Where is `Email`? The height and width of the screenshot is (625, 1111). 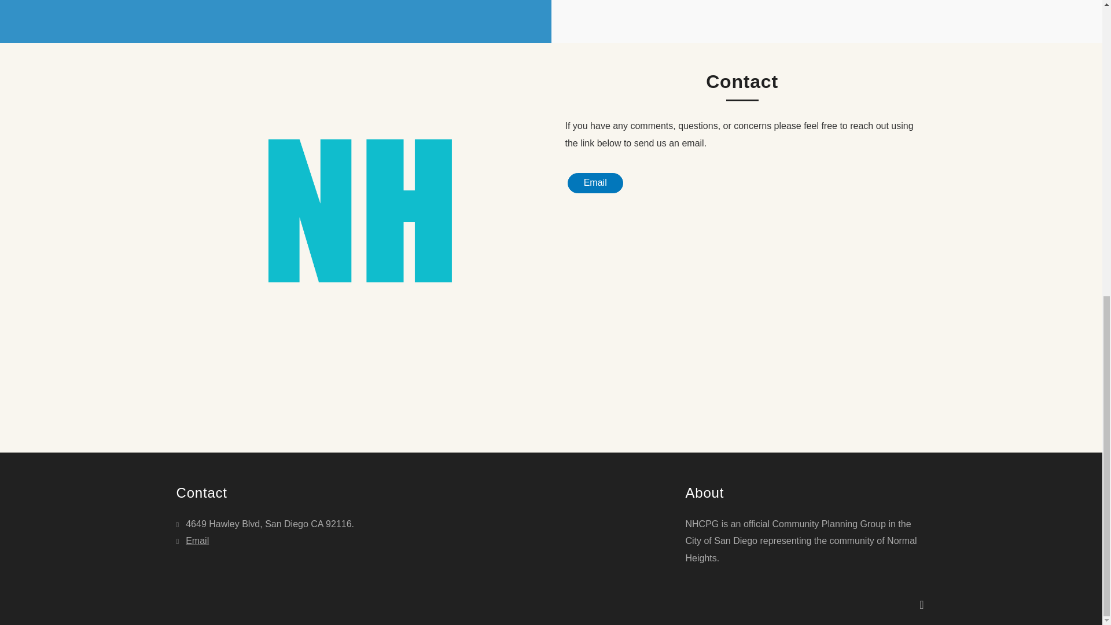 Email is located at coordinates (192, 541).